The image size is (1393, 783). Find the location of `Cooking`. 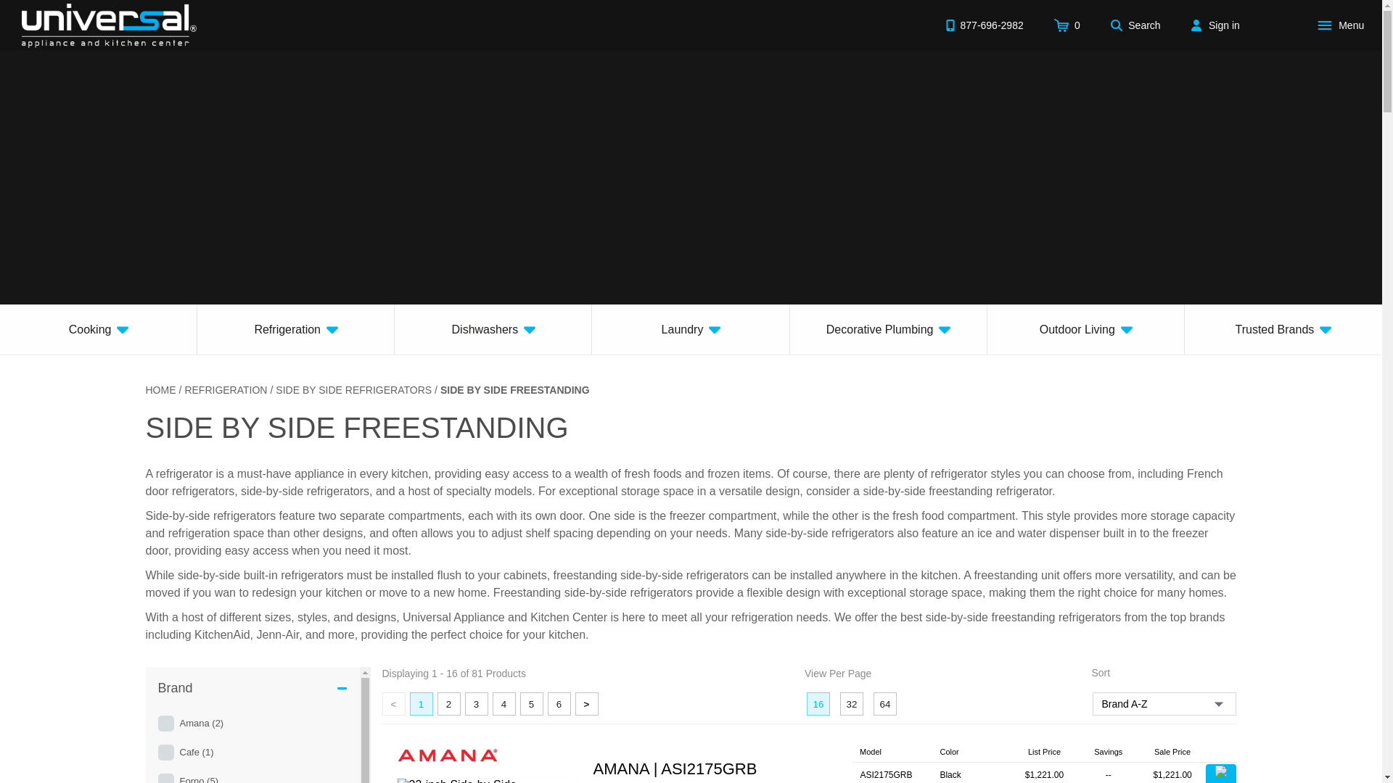

Cooking is located at coordinates (99, 330).